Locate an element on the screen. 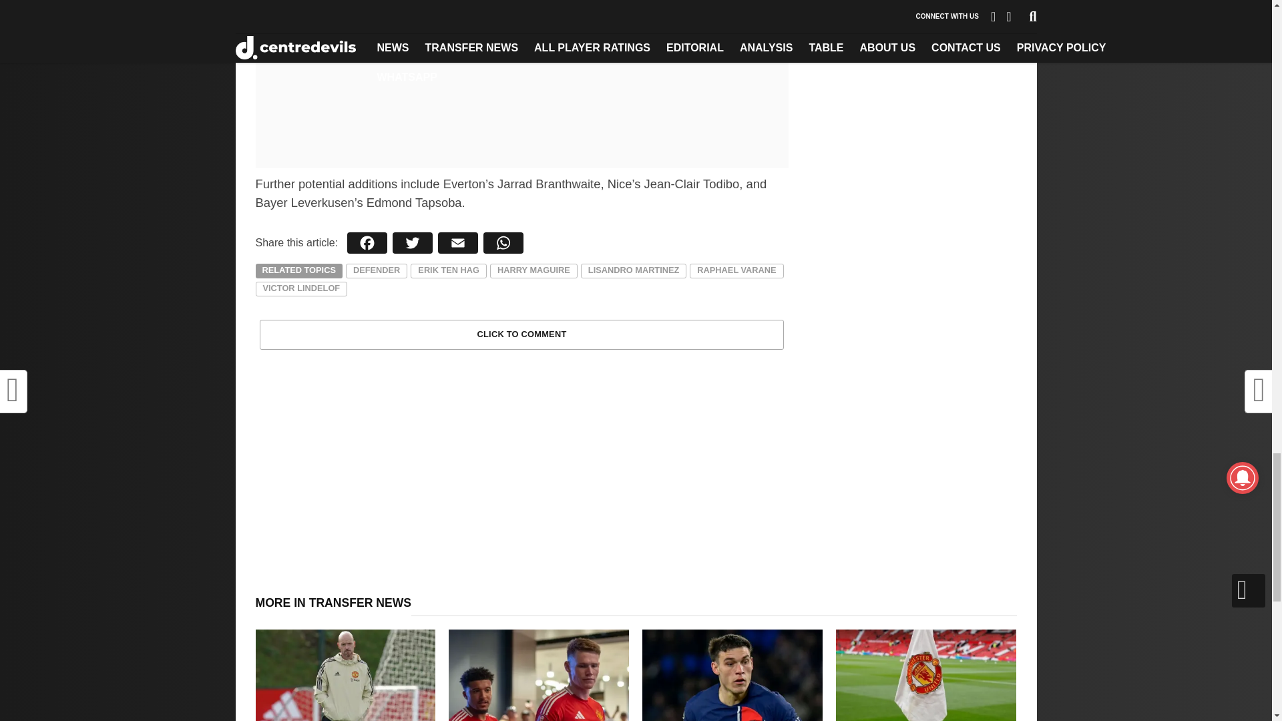 Image resolution: width=1282 pixels, height=721 pixels. LISANDRO MARTINEZ is located at coordinates (634, 271).